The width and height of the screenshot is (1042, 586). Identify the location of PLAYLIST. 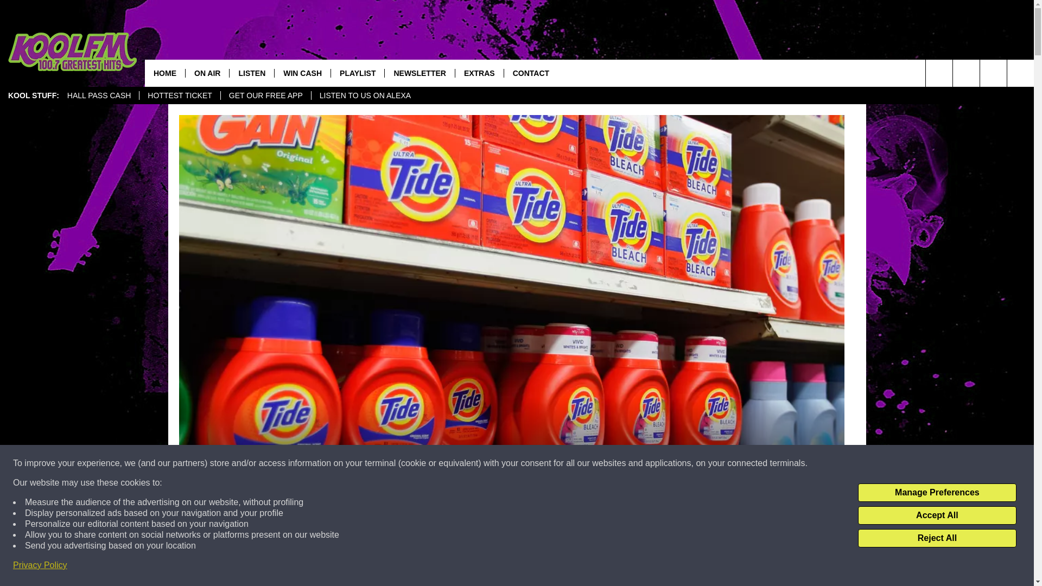
(357, 73).